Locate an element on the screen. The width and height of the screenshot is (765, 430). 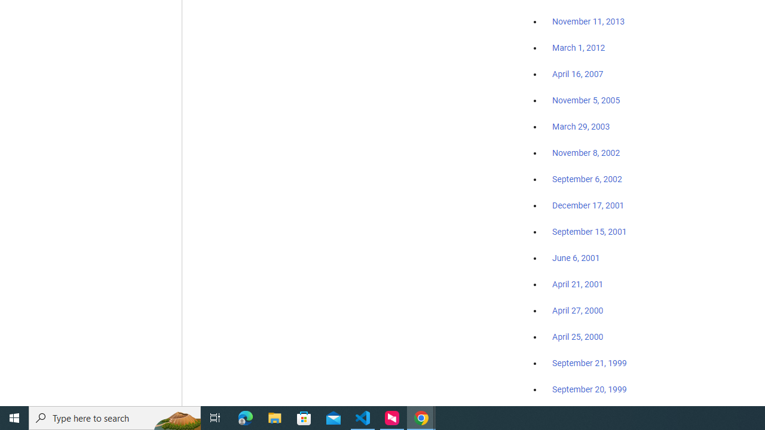
April 25, 2000 is located at coordinates (577, 337).